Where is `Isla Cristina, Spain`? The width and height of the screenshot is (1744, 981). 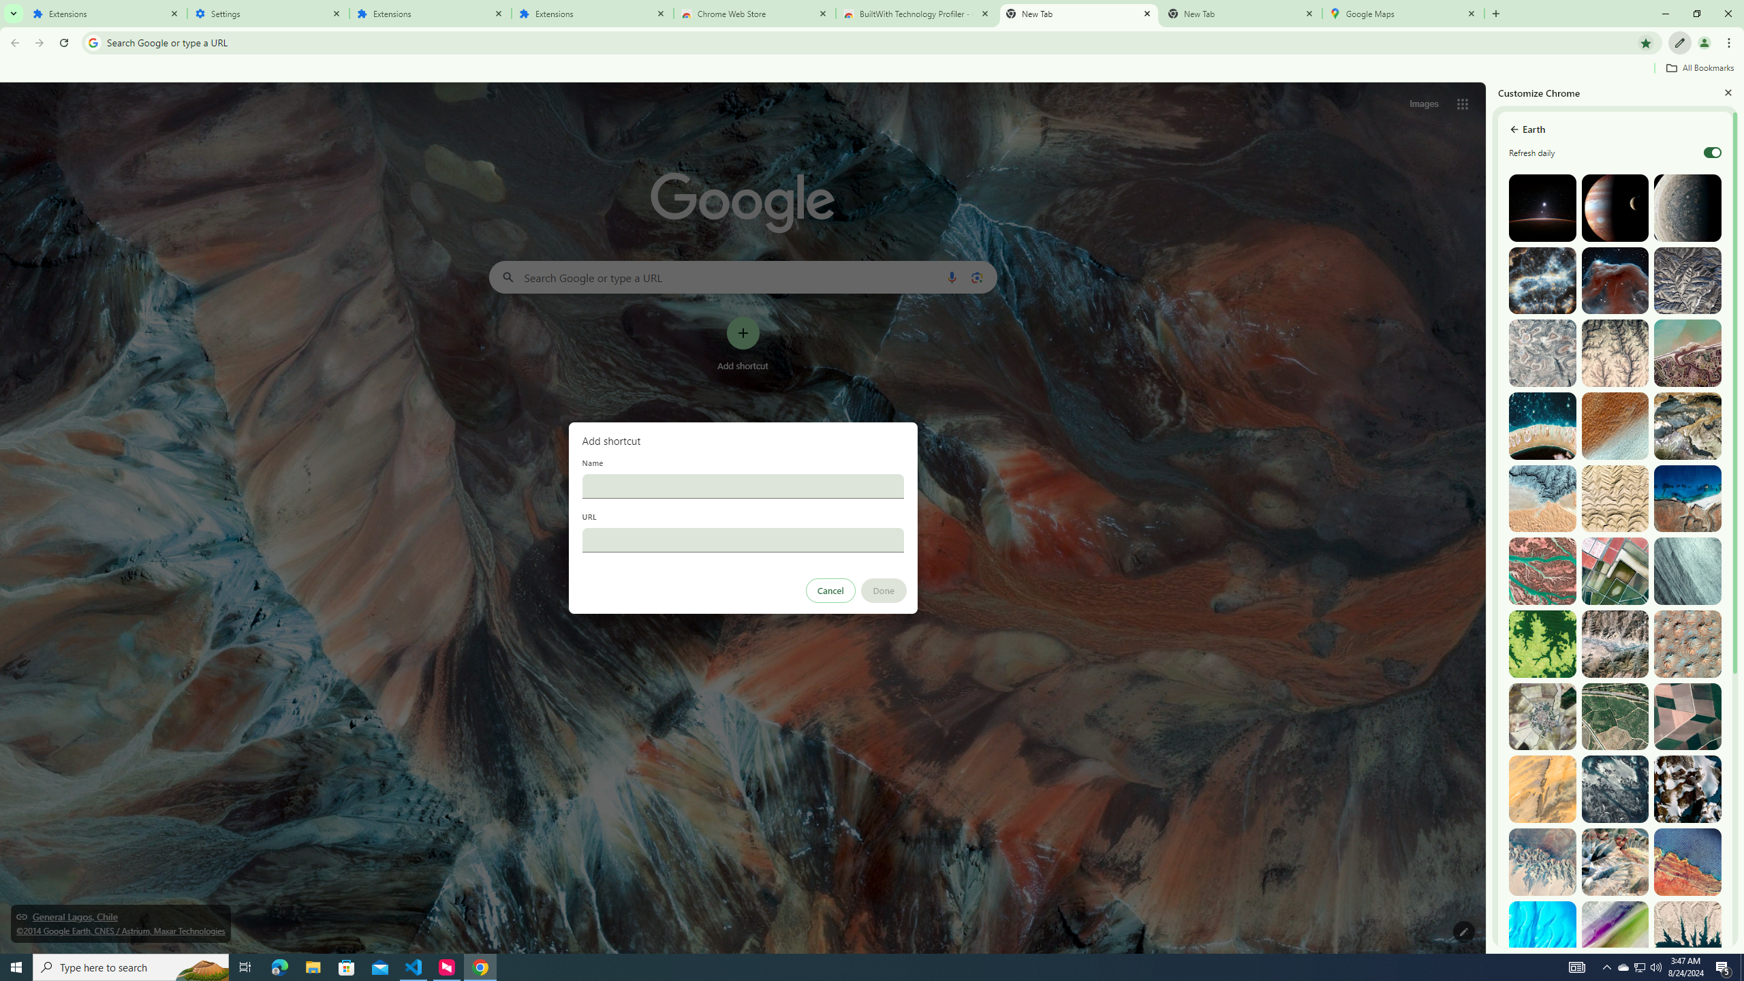 Isla Cristina, Spain is located at coordinates (1615, 717).